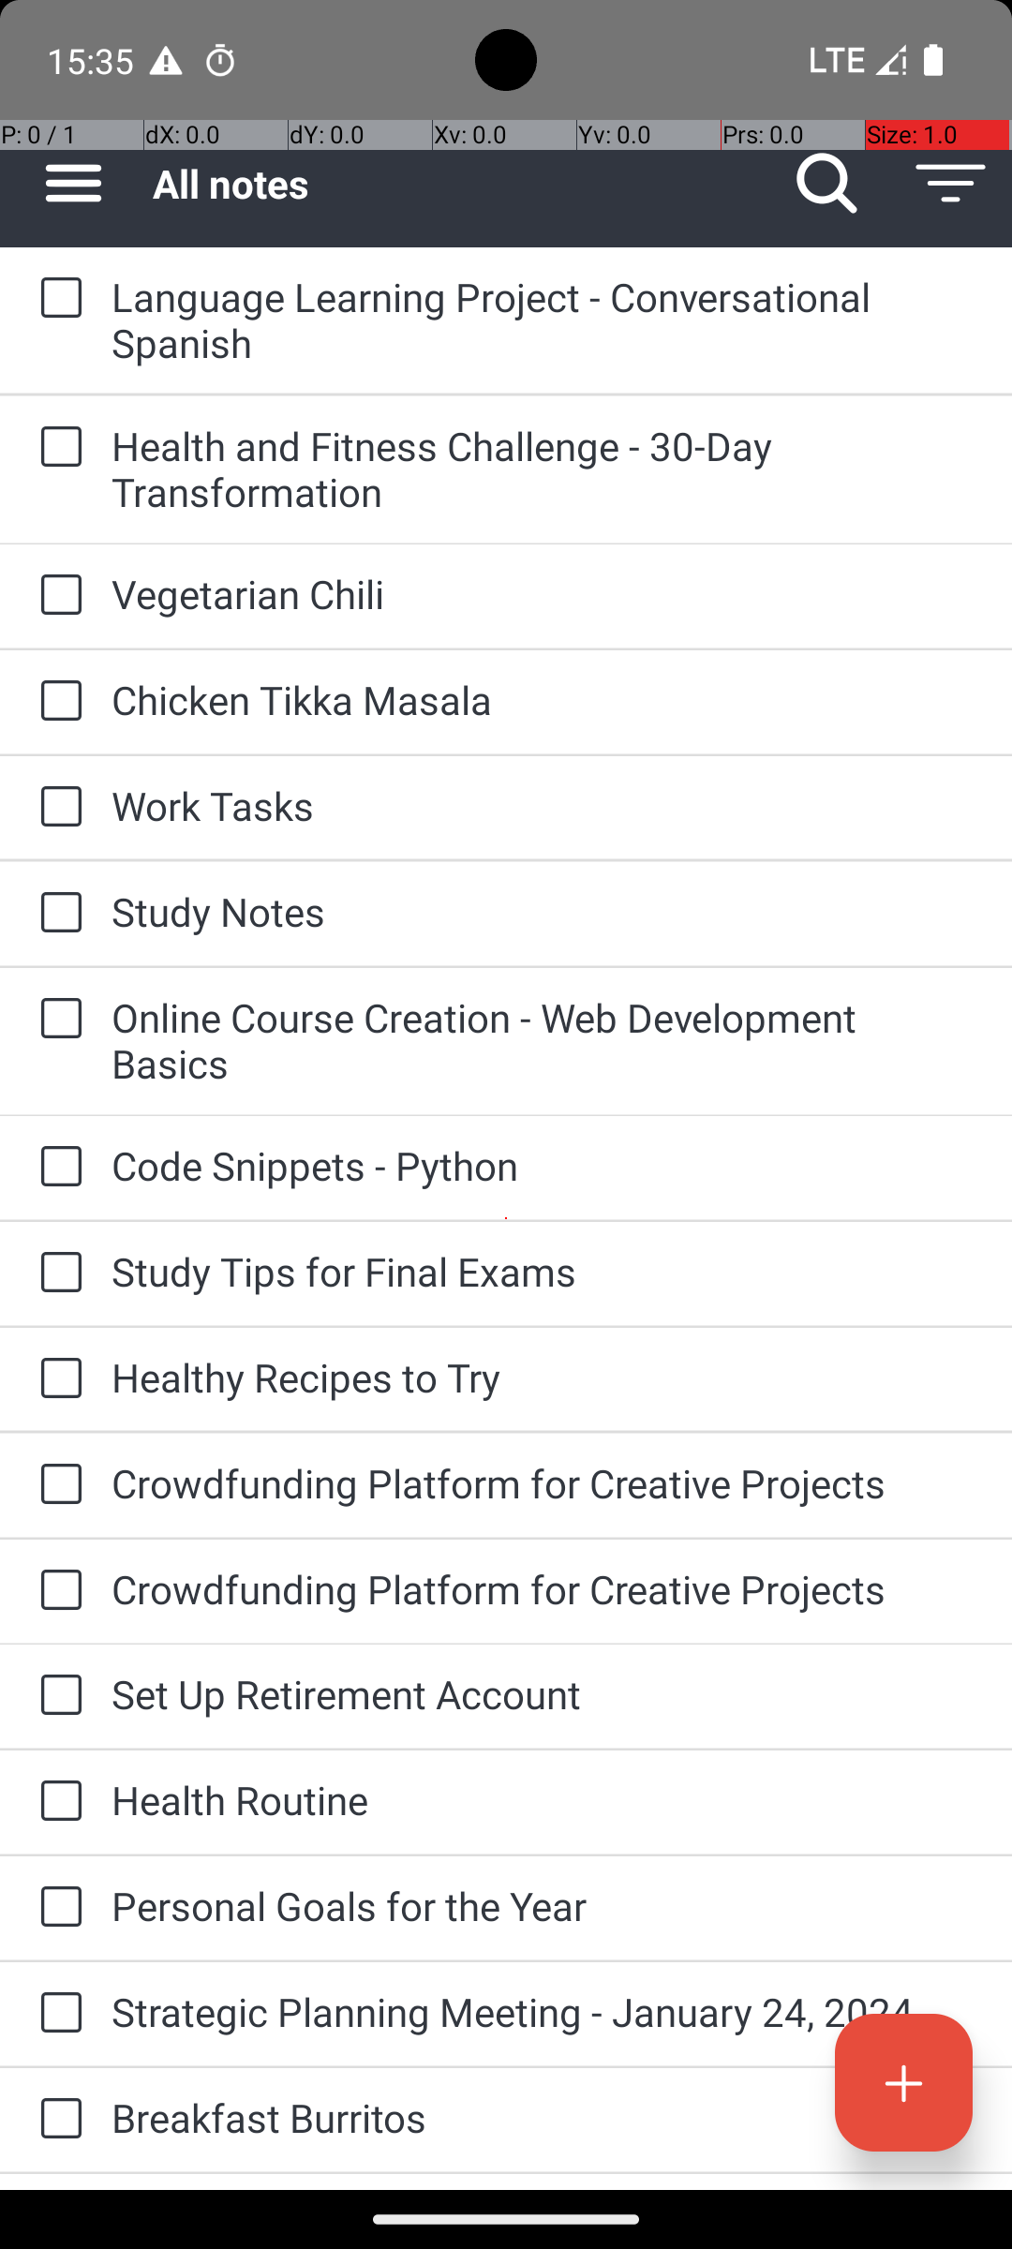 This screenshot has width=1012, height=2249. Describe the element at coordinates (543, 1040) in the screenshot. I see `Online Course Creation - Web Development Basics` at that location.